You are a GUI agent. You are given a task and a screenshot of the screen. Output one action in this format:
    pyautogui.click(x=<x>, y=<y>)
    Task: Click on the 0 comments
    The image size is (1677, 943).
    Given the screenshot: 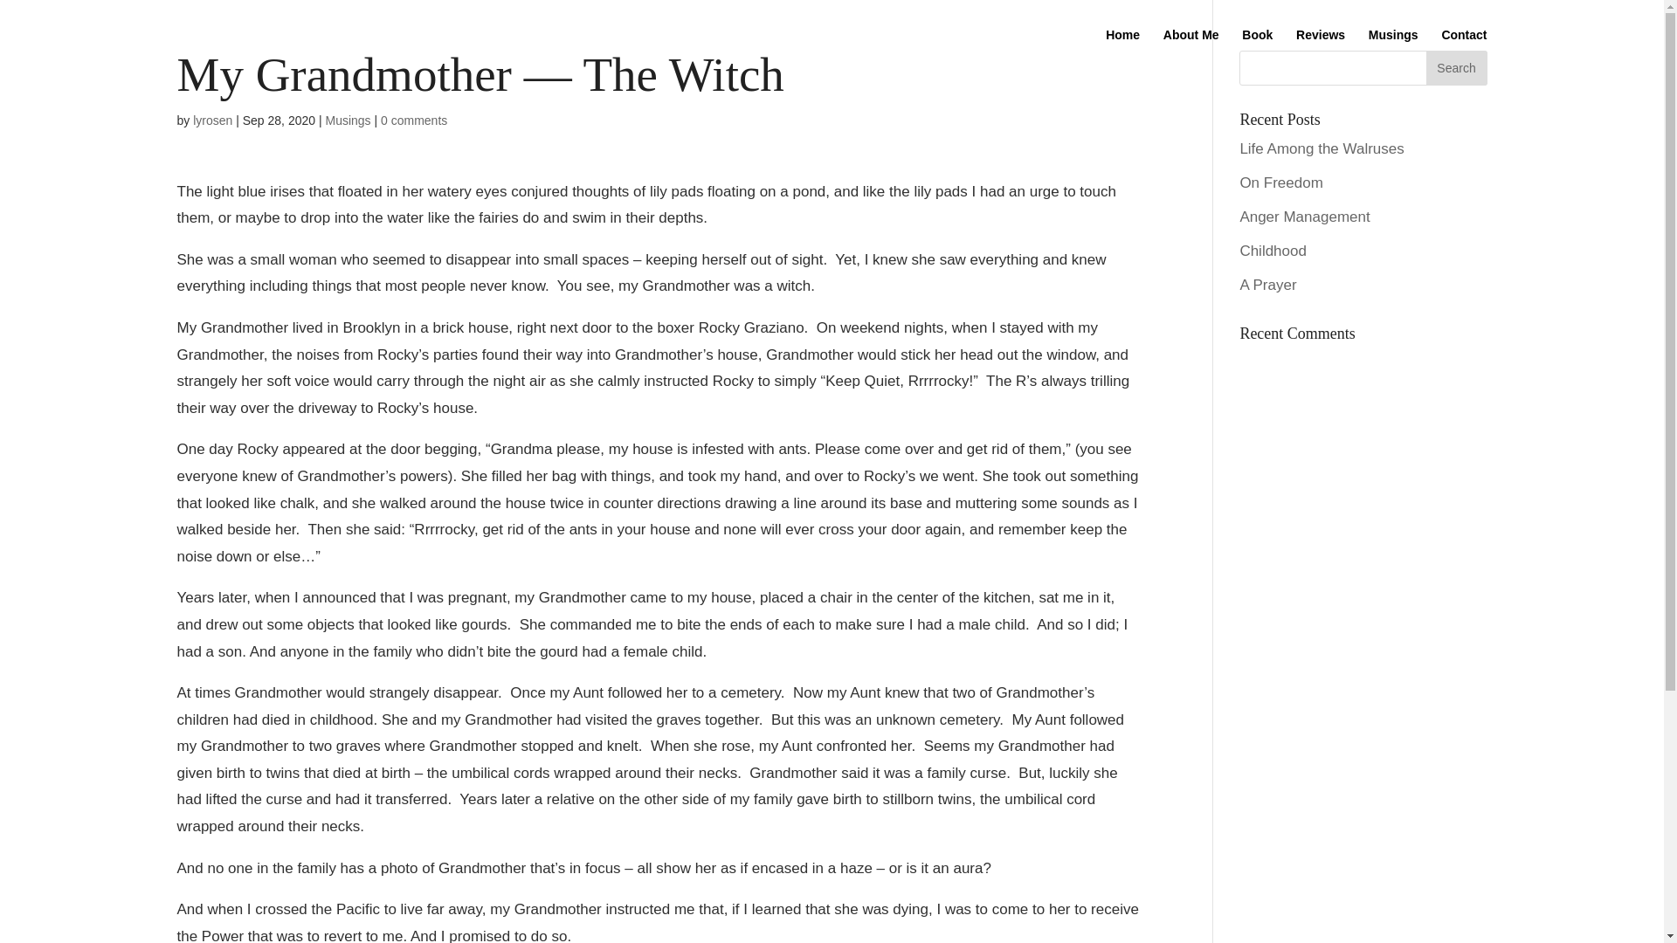 What is the action you would take?
    pyautogui.click(x=414, y=120)
    